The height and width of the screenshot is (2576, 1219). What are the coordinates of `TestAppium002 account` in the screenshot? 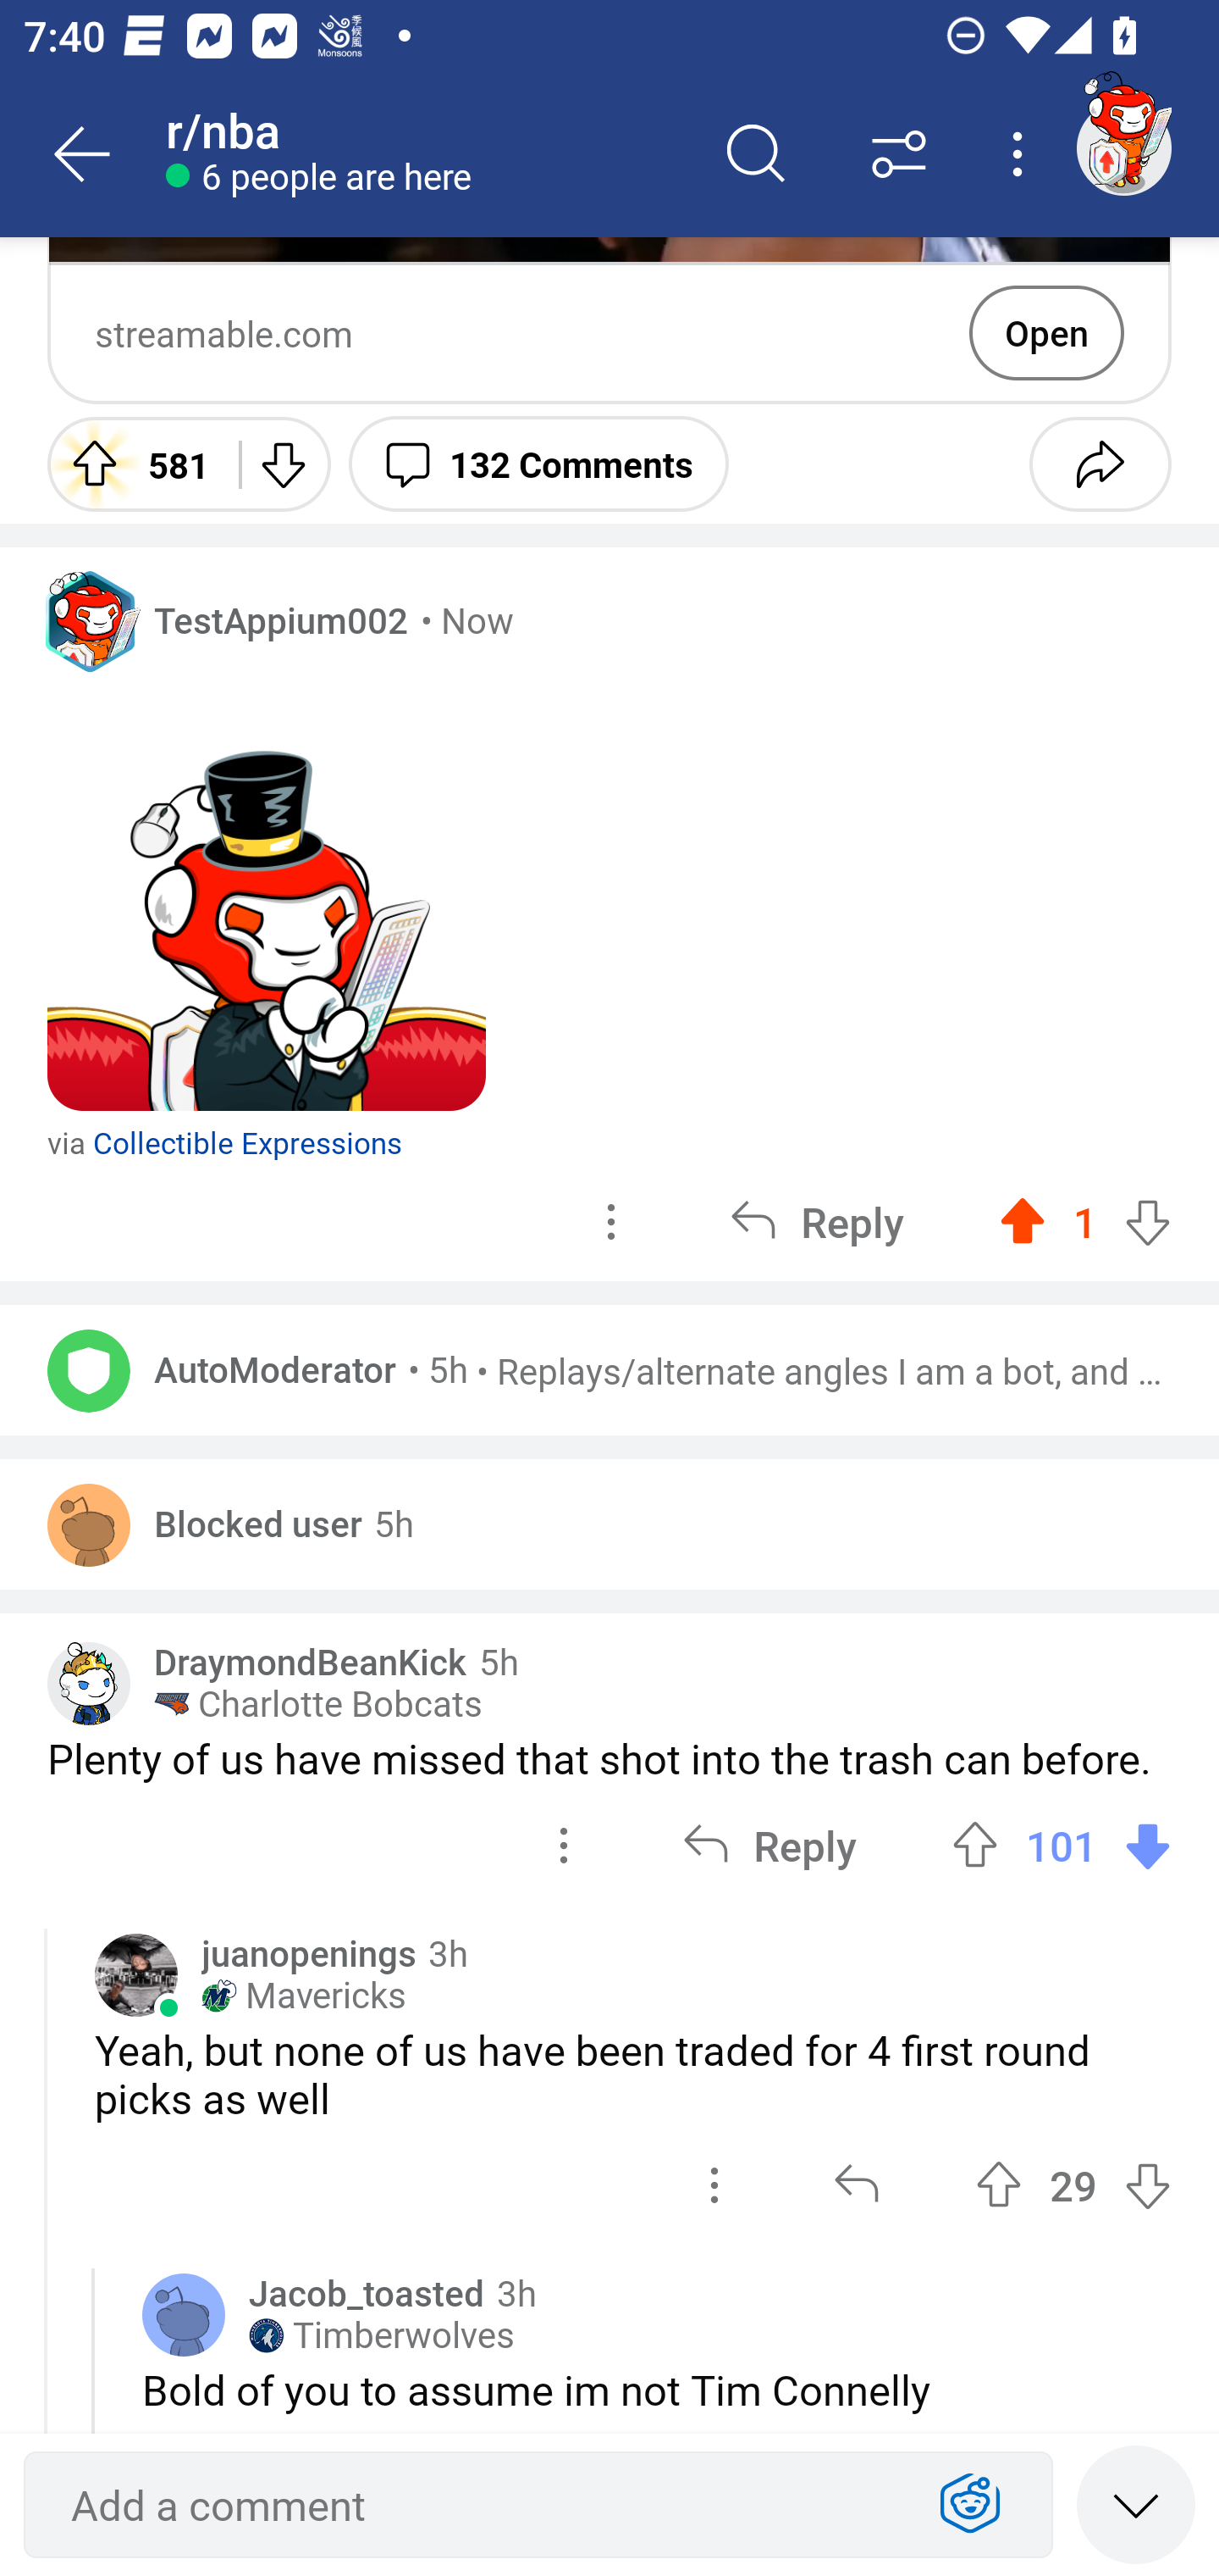 It's located at (1123, 147).